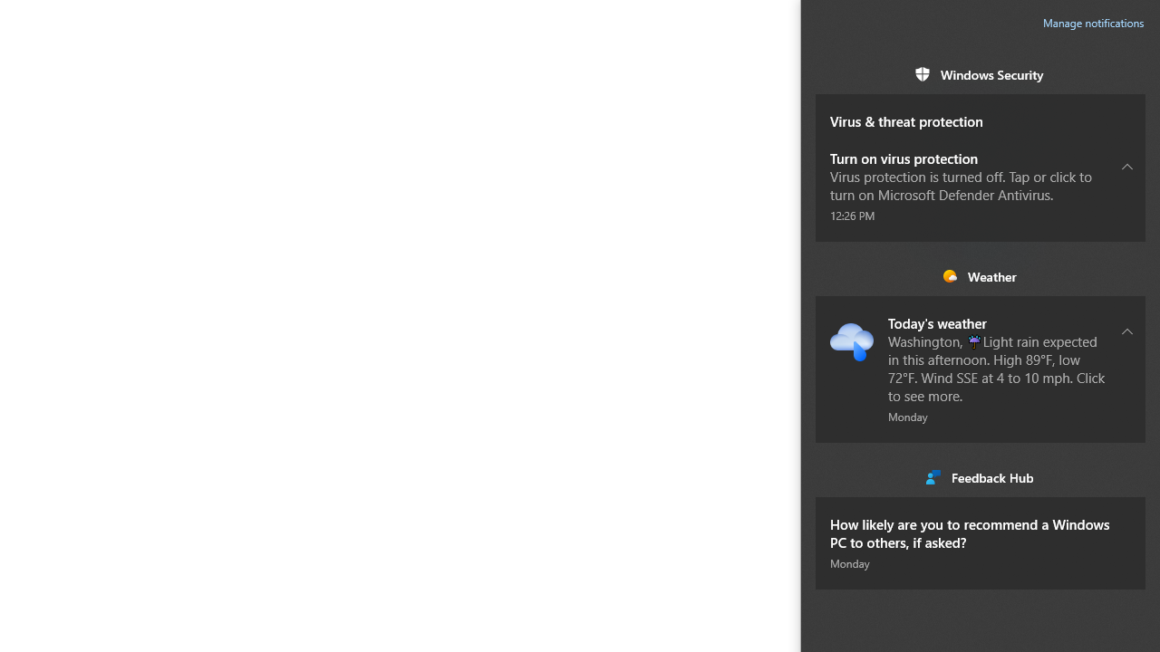 The width and height of the screenshot is (1160, 652). I want to click on Clear all notifications for Virus & threat protection, so click(1127, 111).